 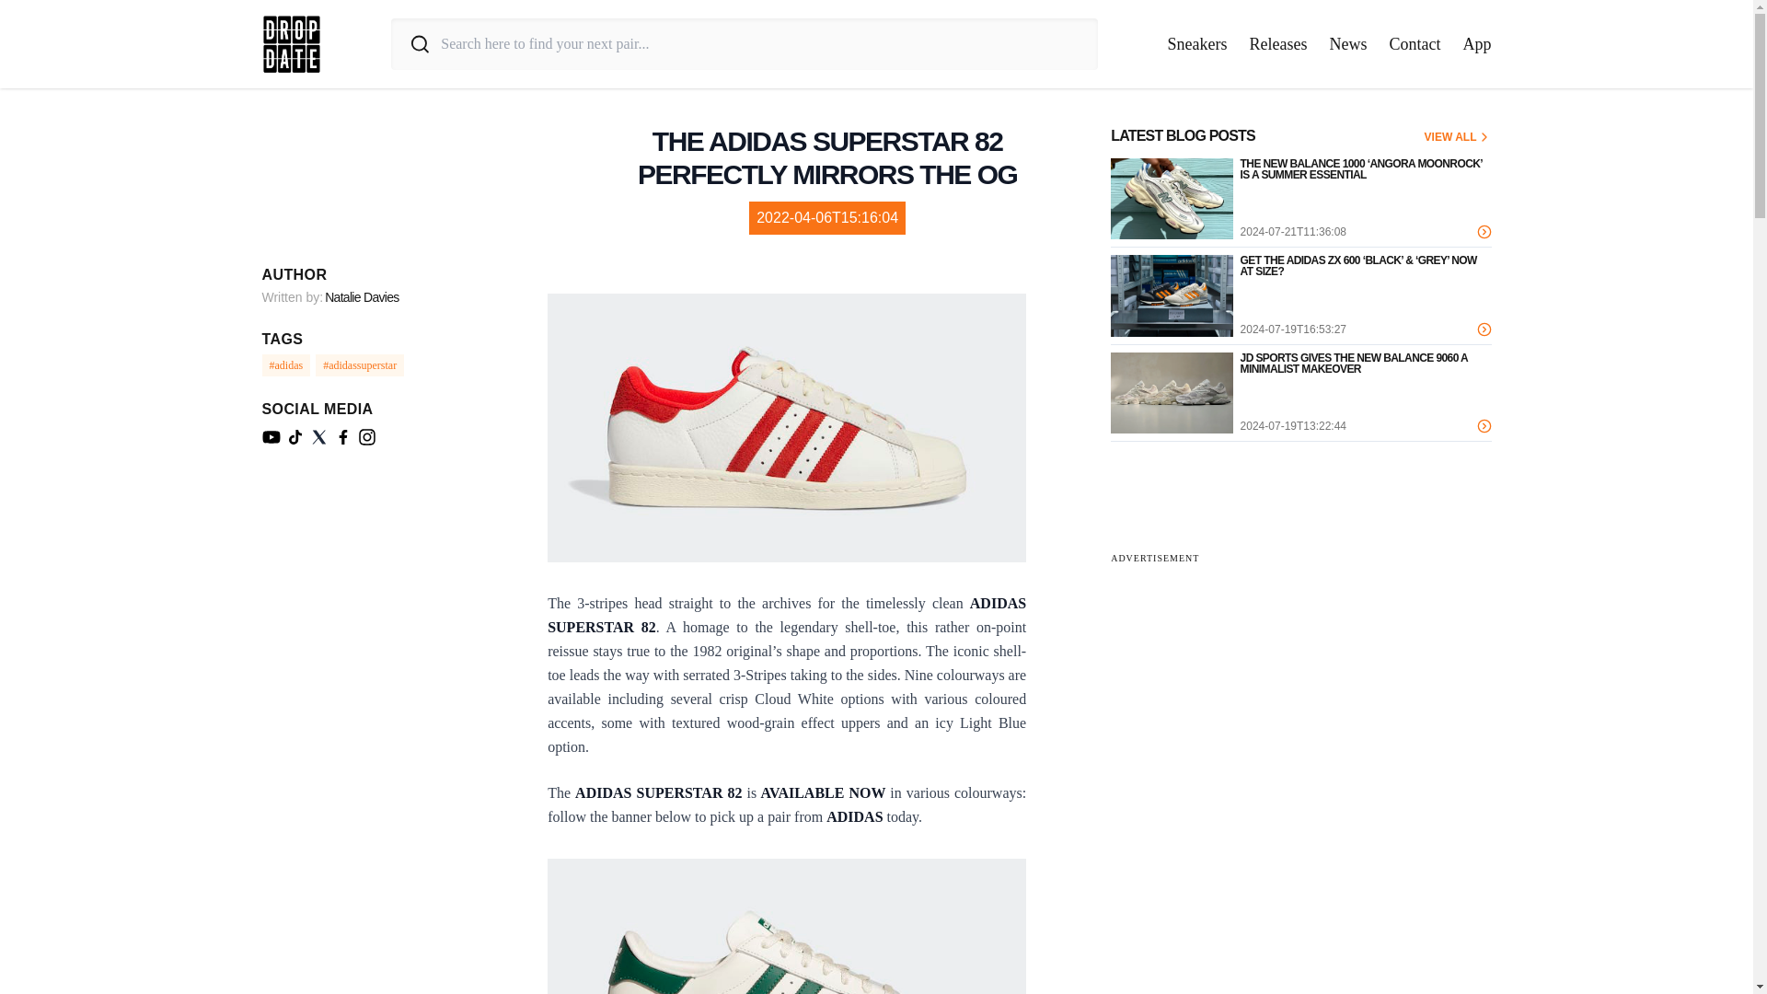 What do you see at coordinates (1476, 44) in the screenshot?
I see `App` at bounding box center [1476, 44].